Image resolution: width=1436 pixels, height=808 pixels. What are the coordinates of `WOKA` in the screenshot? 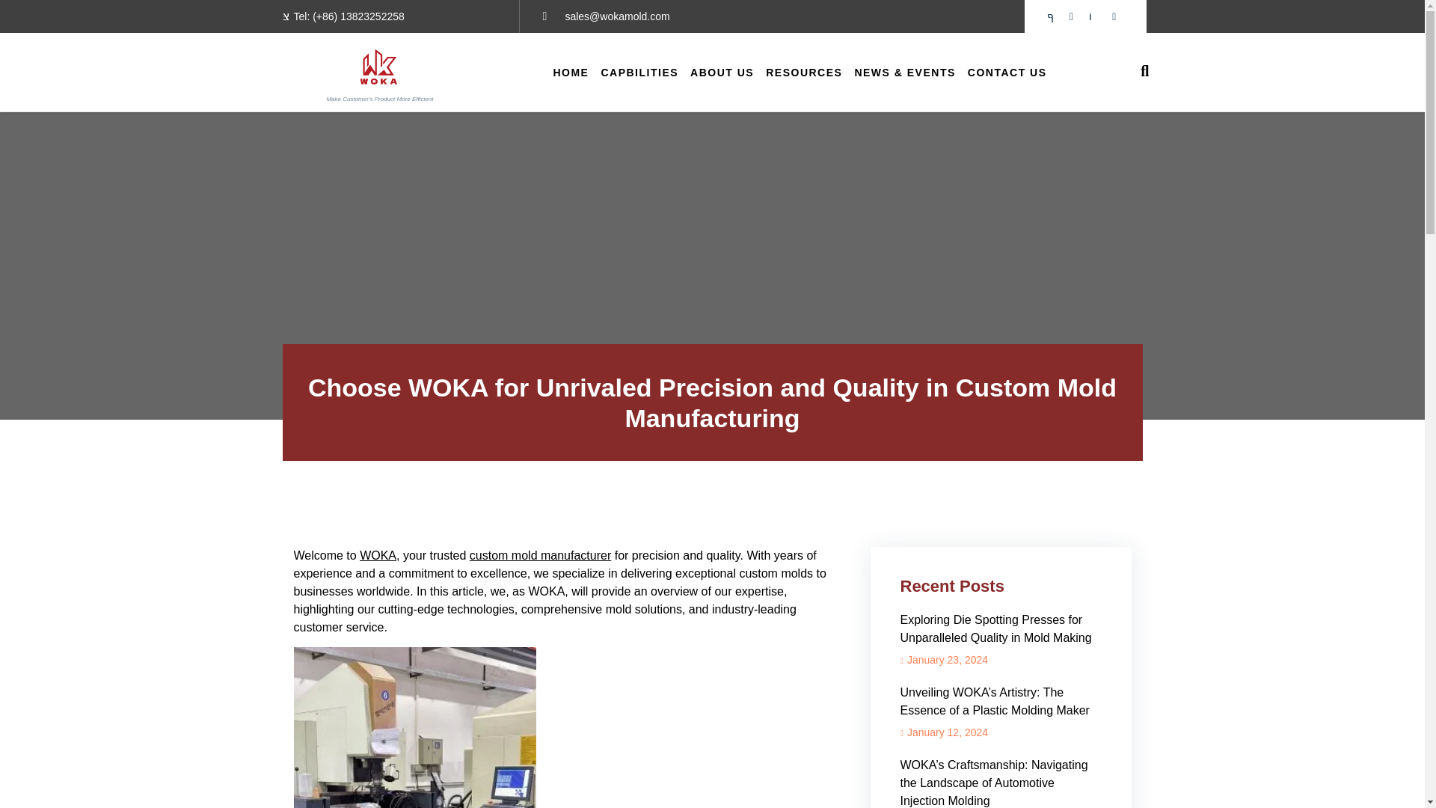 It's located at (378, 555).